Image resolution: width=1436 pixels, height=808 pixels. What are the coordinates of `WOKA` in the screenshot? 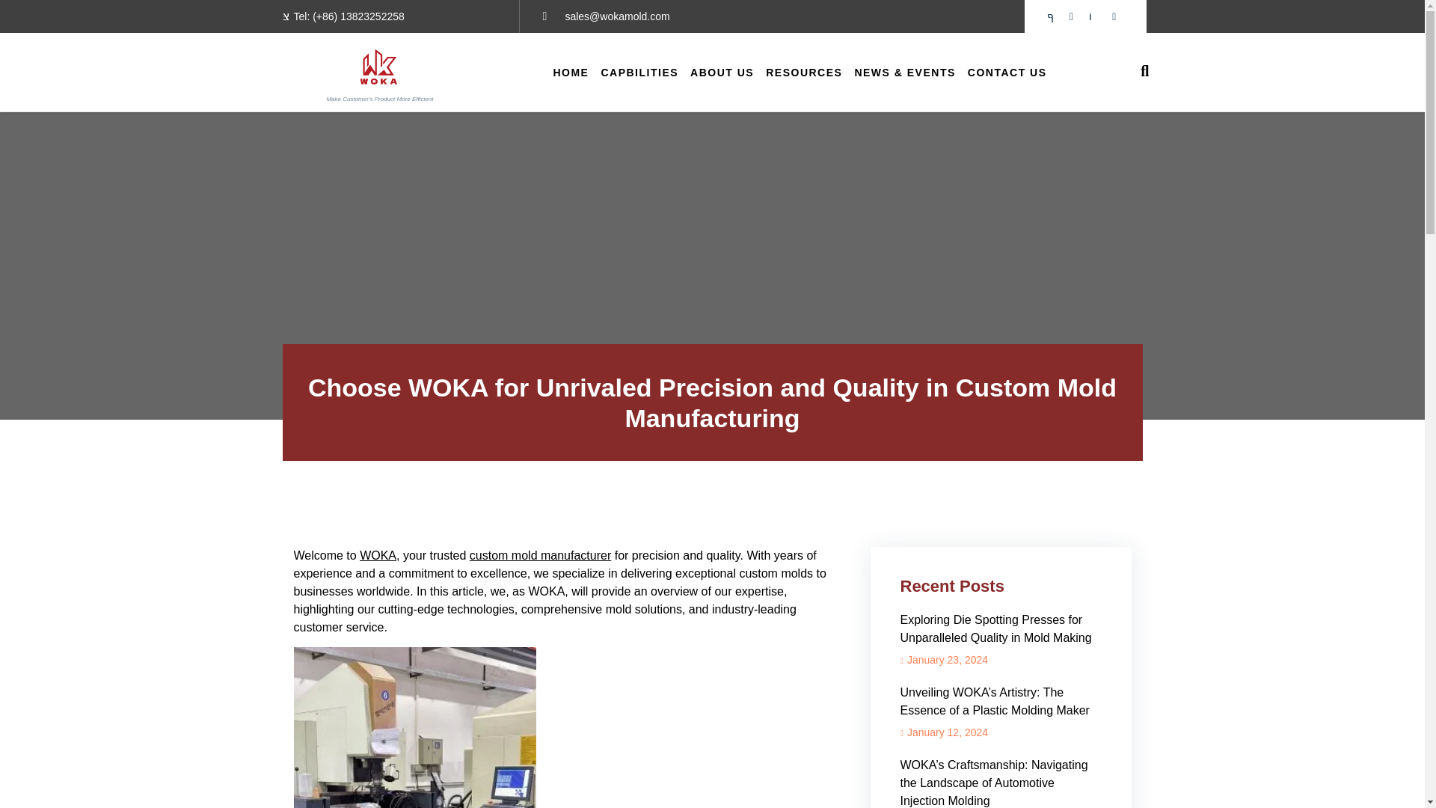 It's located at (378, 555).